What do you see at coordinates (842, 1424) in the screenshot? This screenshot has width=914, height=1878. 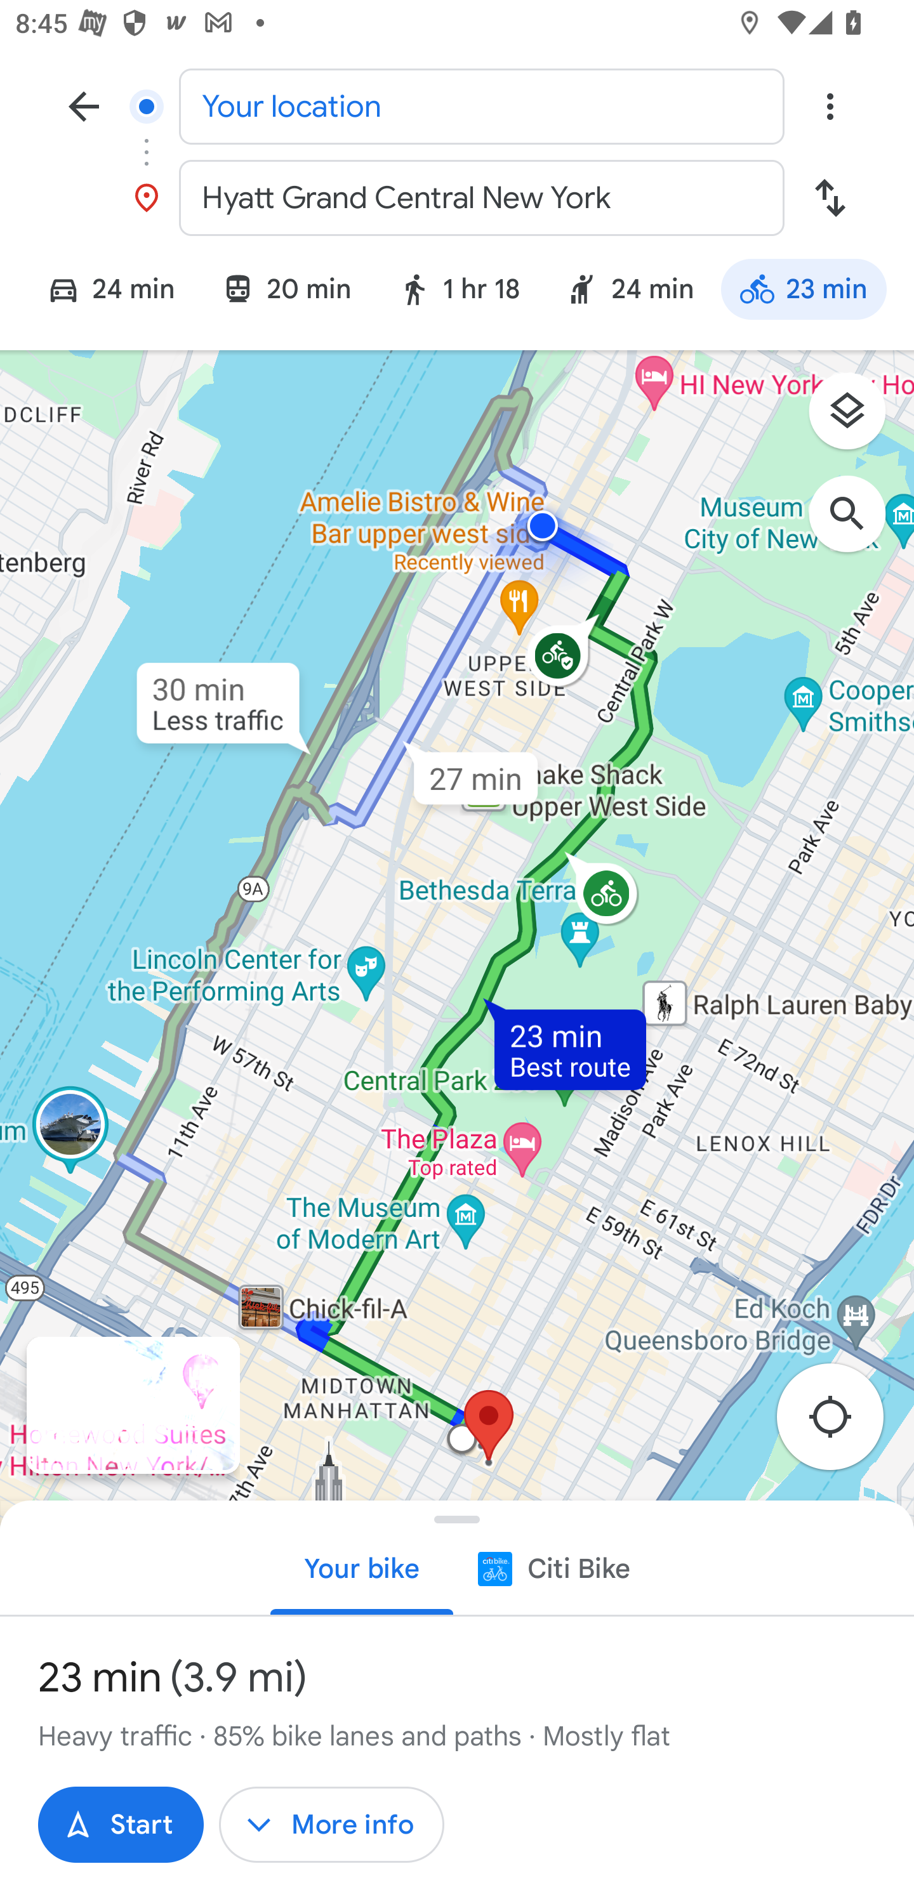 I see `Re-center map to your location` at bounding box center [842, 1424].